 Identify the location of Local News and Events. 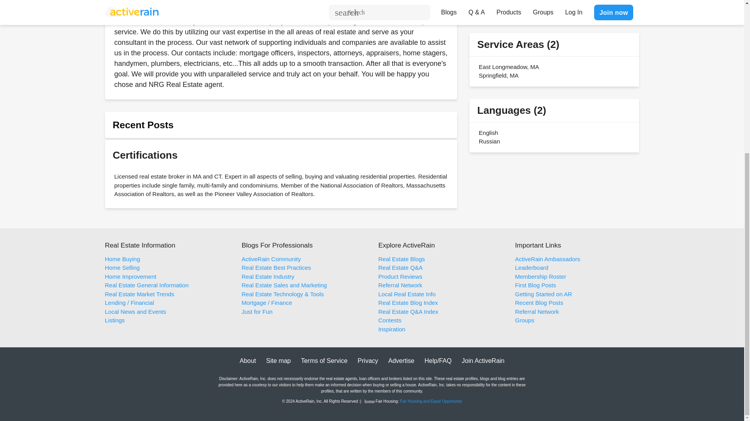
(135, 311).